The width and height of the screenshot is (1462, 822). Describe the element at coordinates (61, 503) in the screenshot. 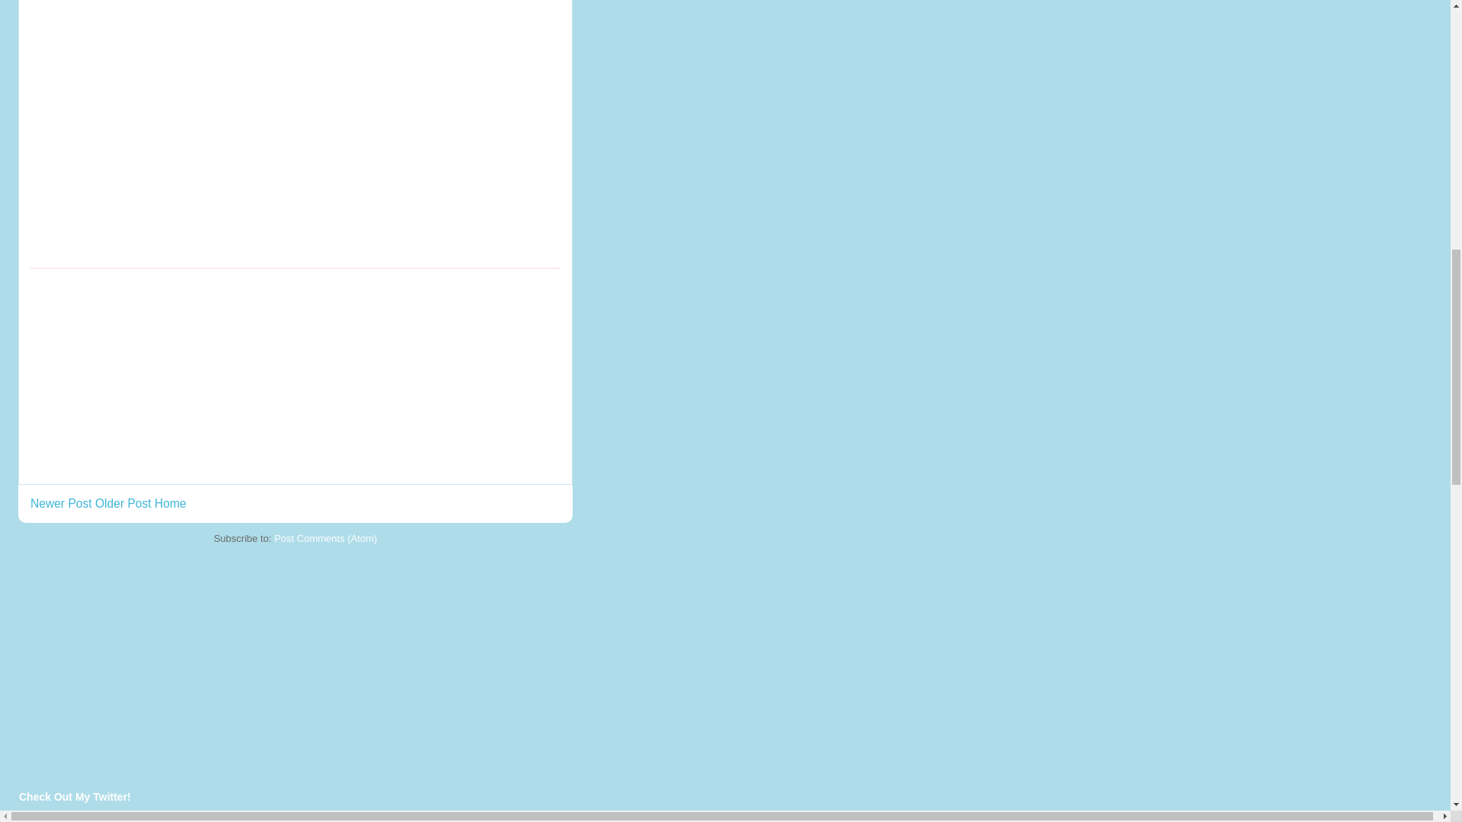

I see `Newer Post` at that location.